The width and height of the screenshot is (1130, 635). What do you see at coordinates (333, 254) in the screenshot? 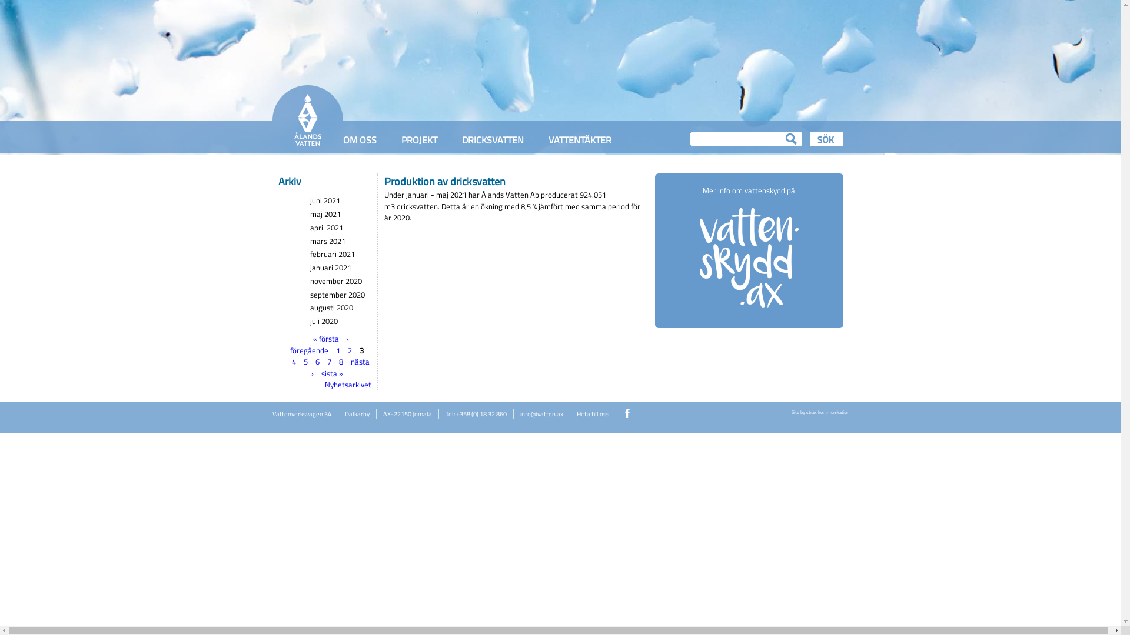
I see `februari 2021` at bounding box center [333, 254].